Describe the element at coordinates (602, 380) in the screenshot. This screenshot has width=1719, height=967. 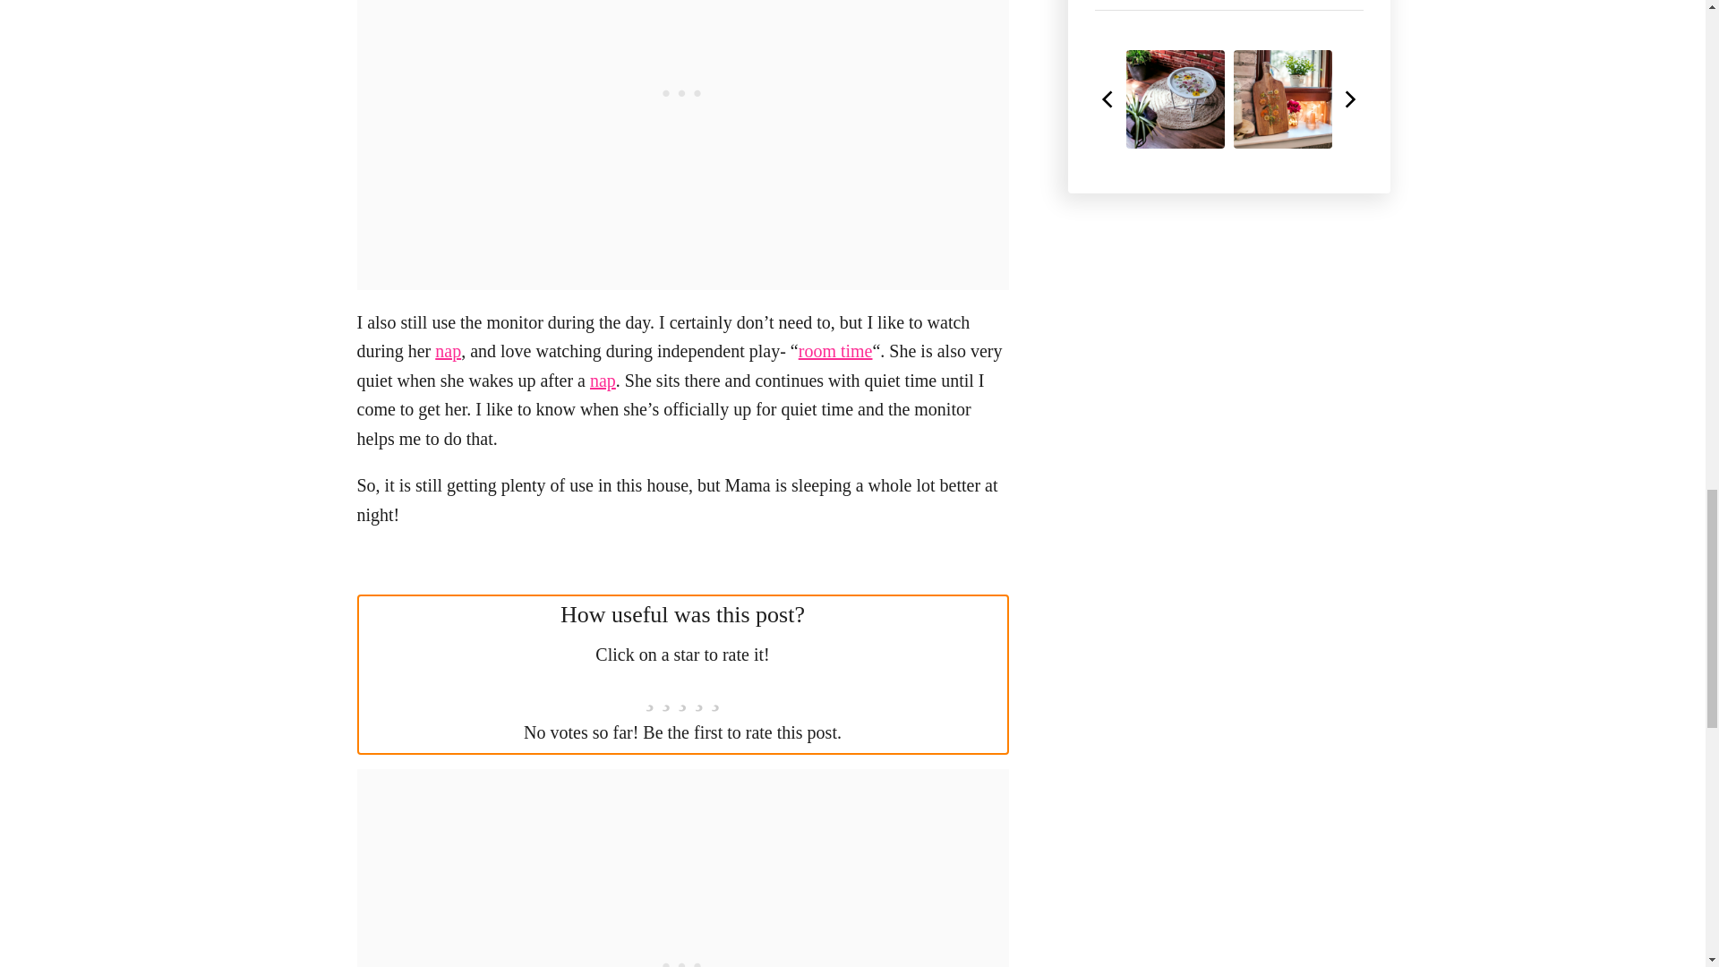
I see `nap` at that location.